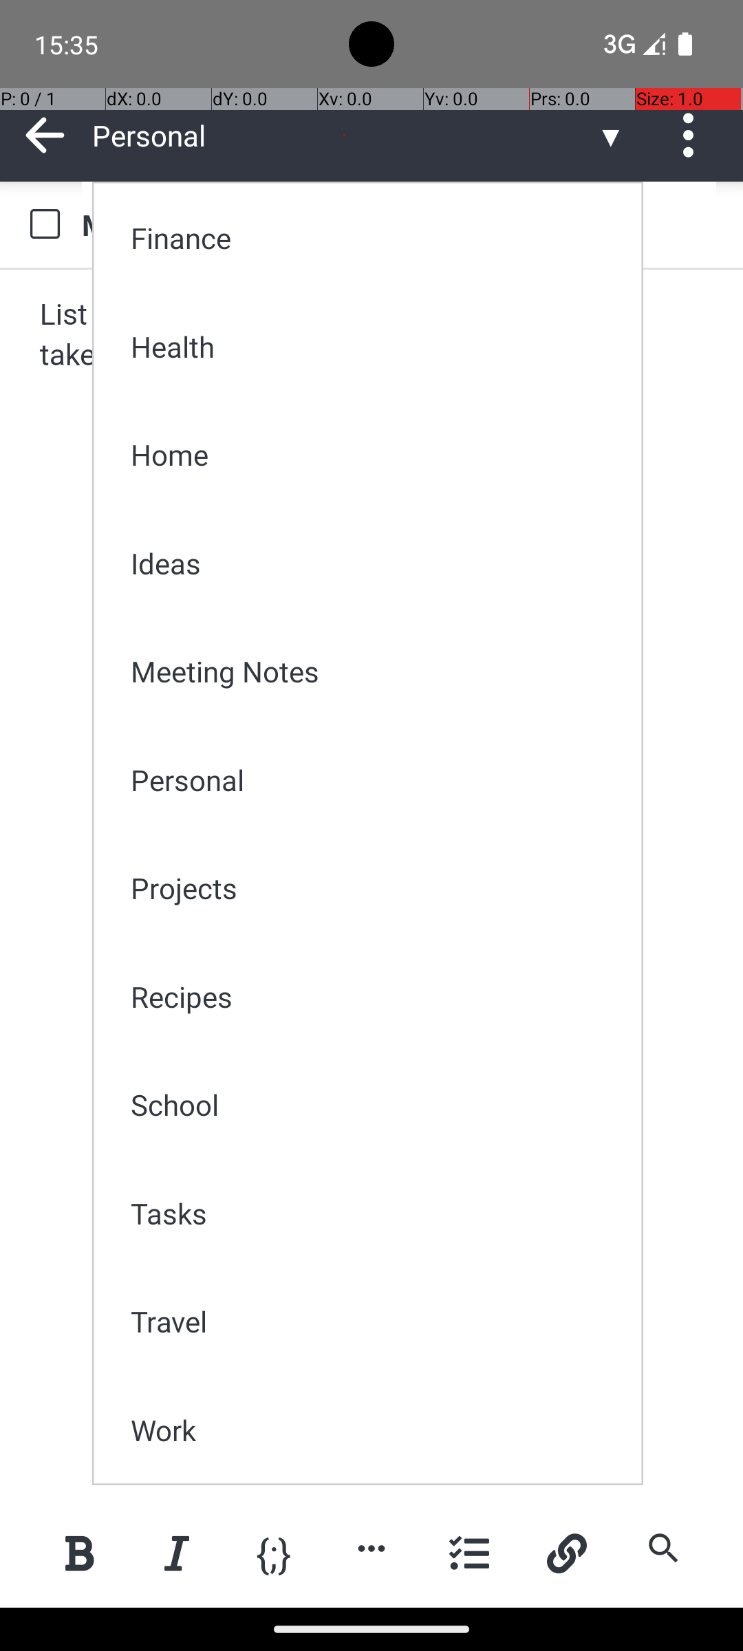 The width and height of the screenshot is (743, 1651). I want to click on Projects, so click(377, 887).